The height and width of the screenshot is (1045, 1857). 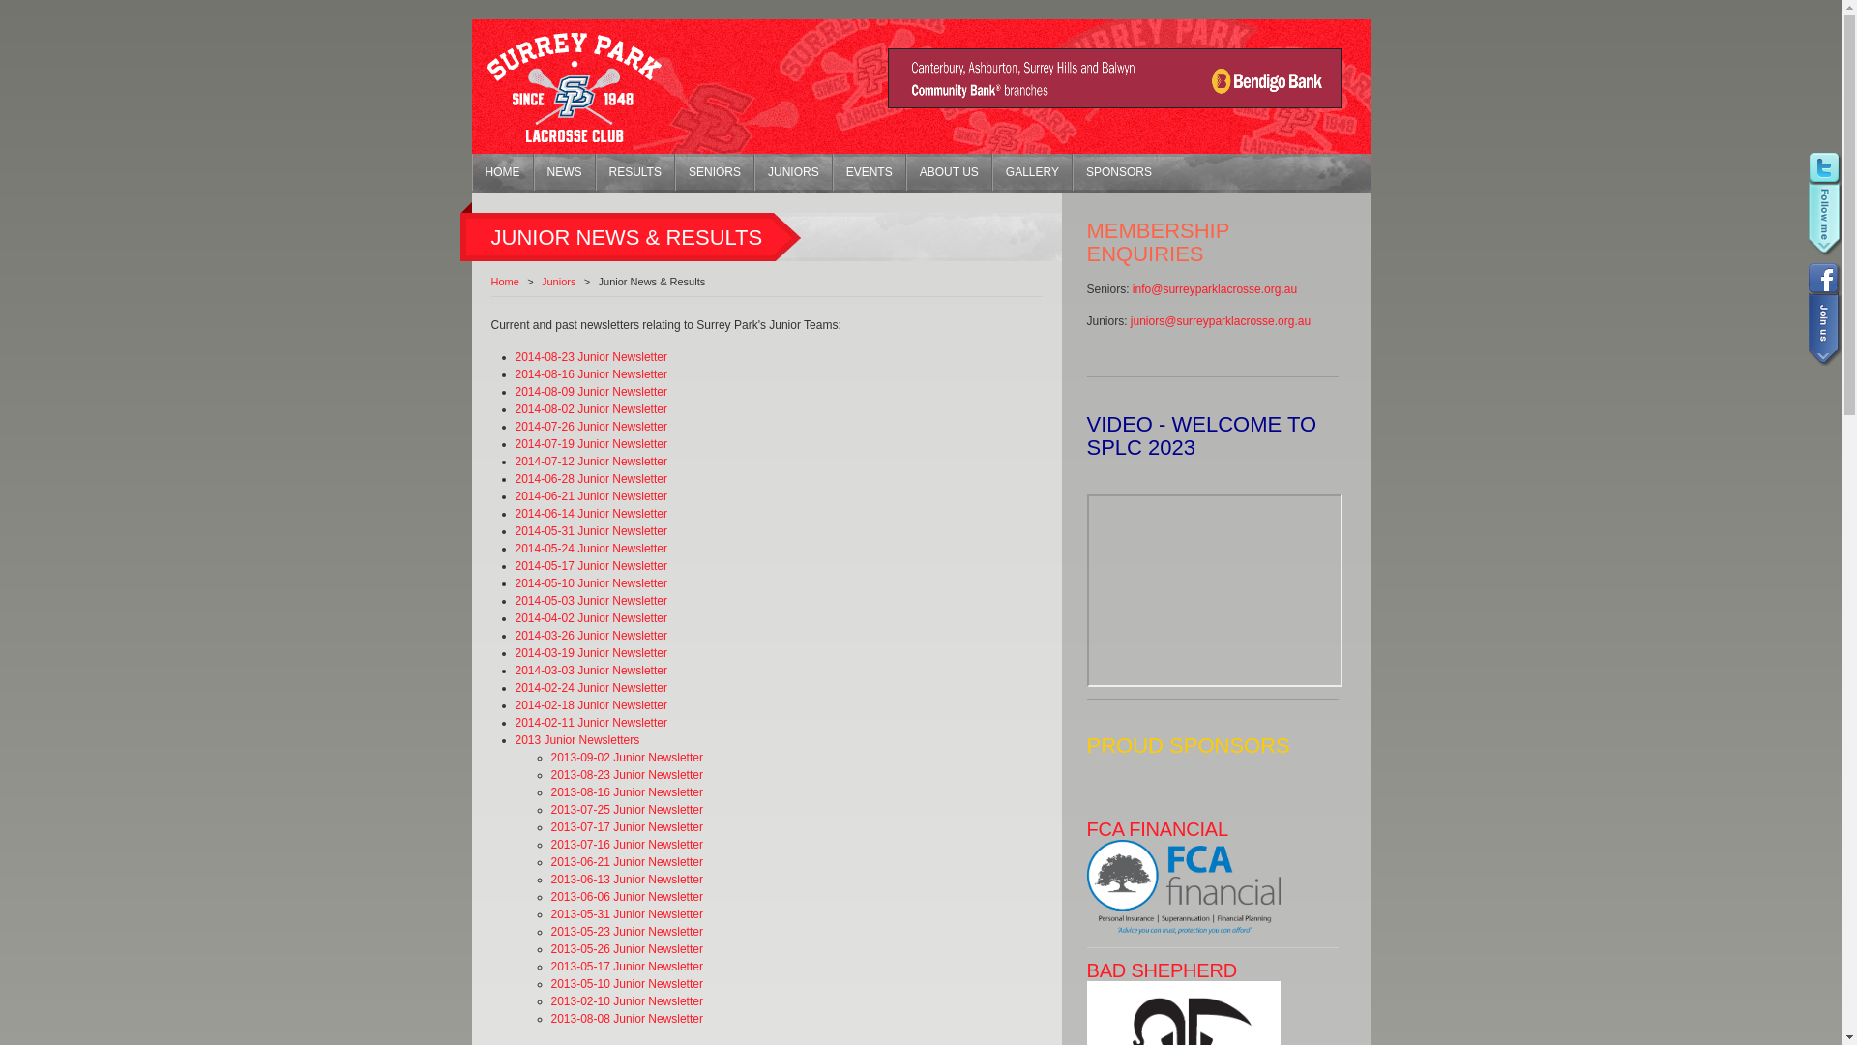 What do you see at coordinates (590, 479) in the screenshot?
I see `2014-06-28 Junior Newsletter` at bounding box center [590, 479].